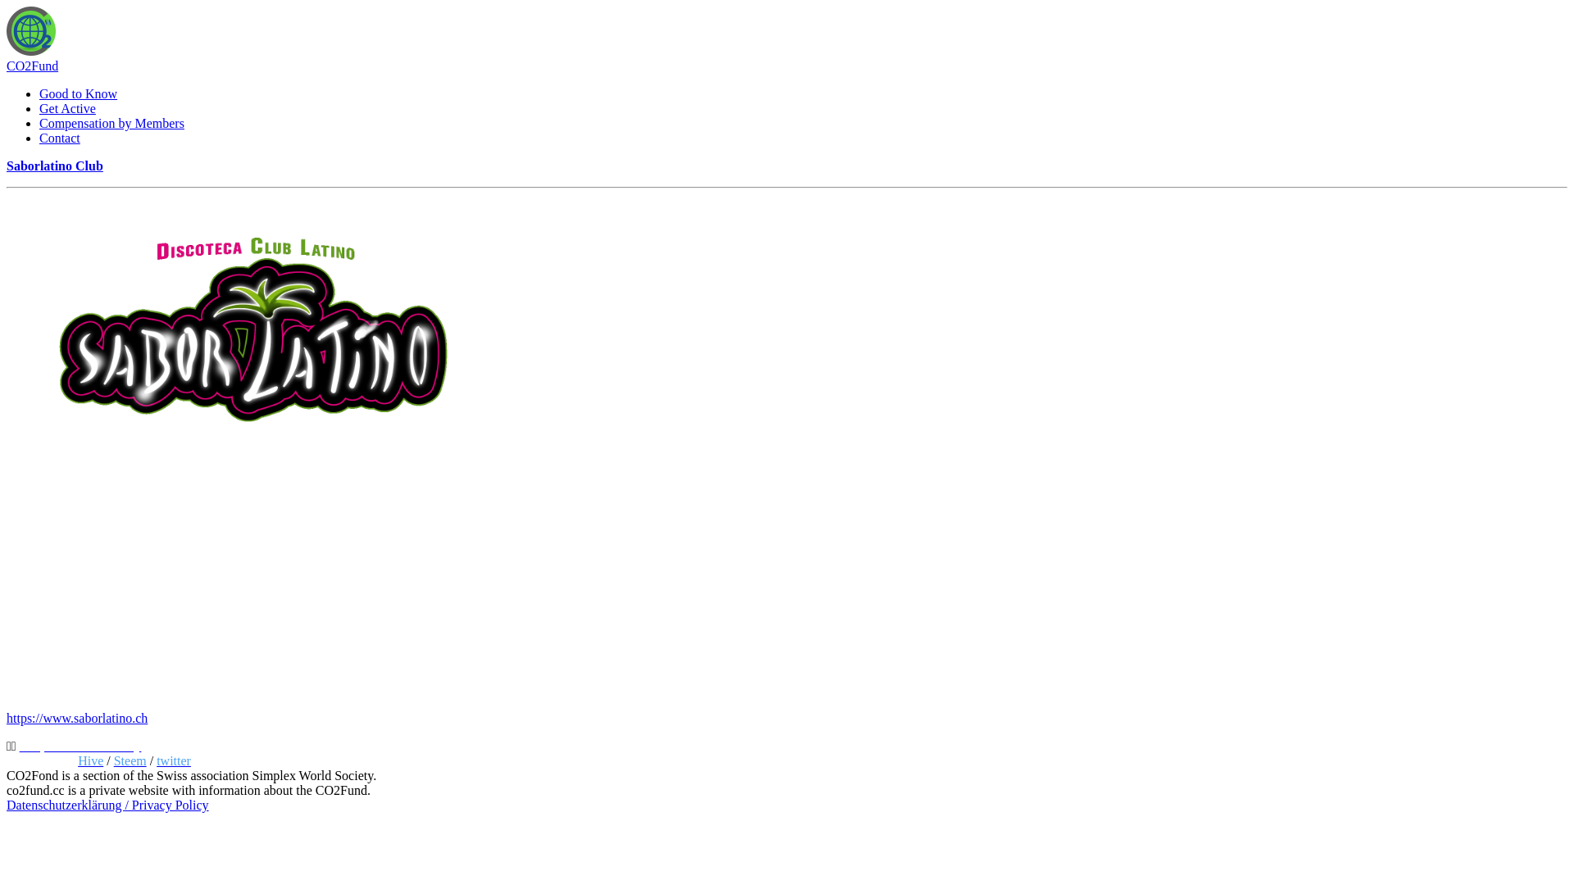 The height and width of the screenshot is (885, 1574). What do you see at coordinates (60, 138) in the screenshot?
I see `Contact` at bounding box center [60, 138].